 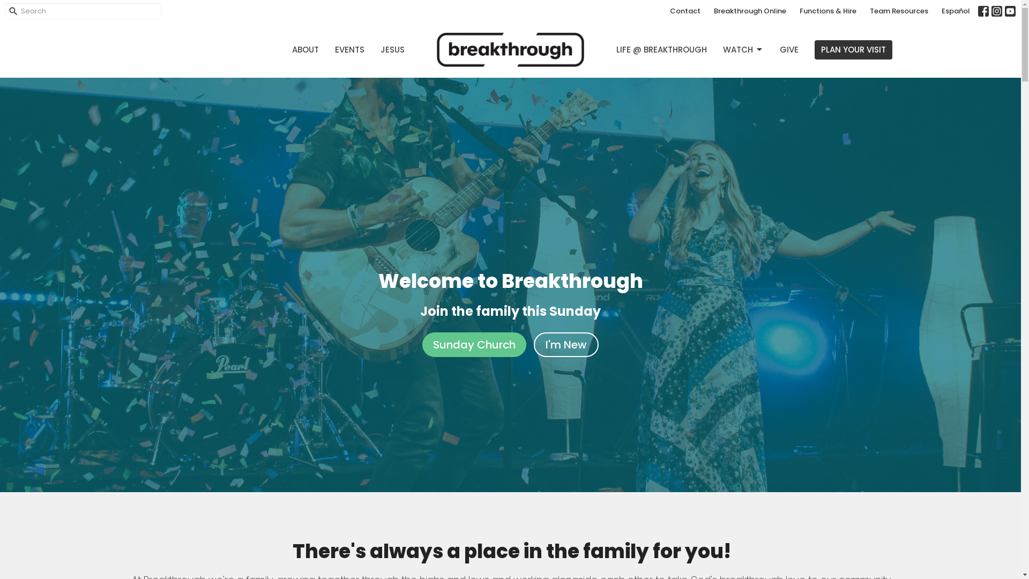 I want to click on Contact, so click(x=685, y=11).